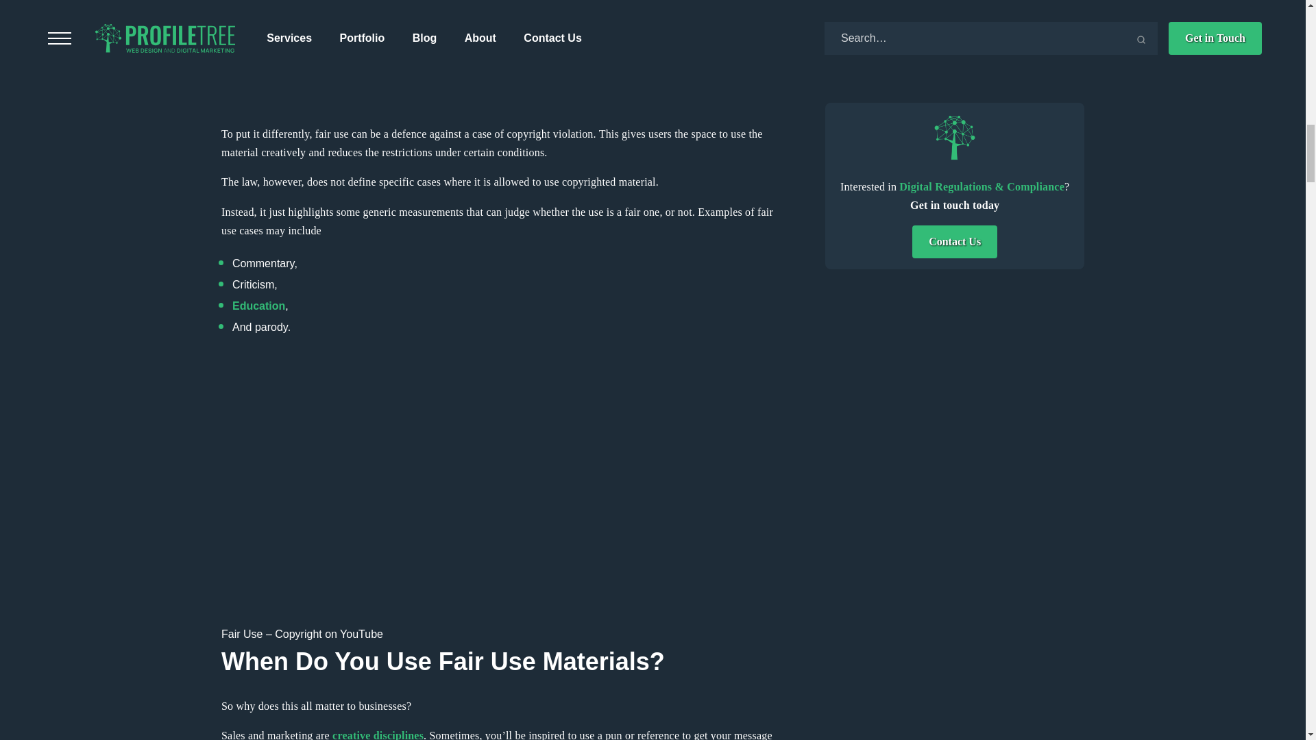 The image size is (1316, 740). What do you see at coordinates (259, 306) in the screenshot?
I see `Education` at bounding box center [259, 306].